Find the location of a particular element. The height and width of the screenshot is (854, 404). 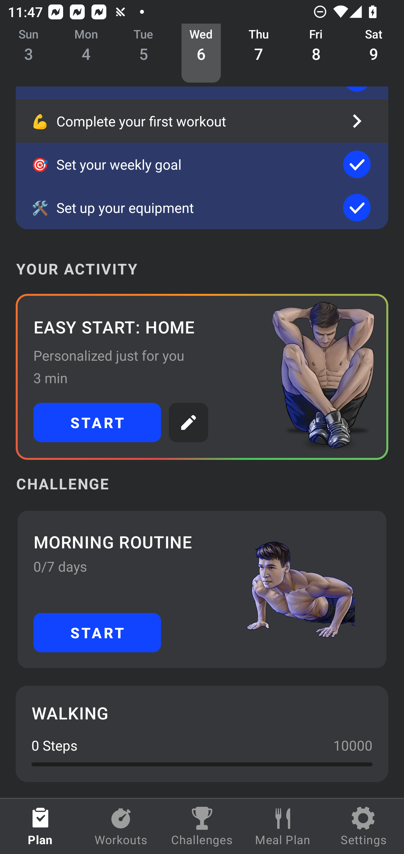

Sun 3 is located at coordinates (29, 53).